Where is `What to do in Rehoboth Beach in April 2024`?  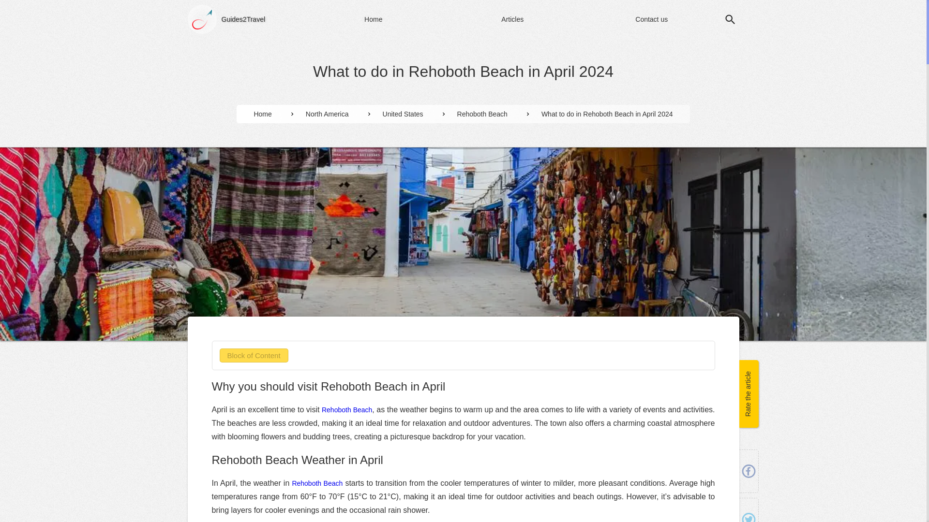 What to do in Rehoboth Beach in April 2024 is located at coordinates (607, 114).